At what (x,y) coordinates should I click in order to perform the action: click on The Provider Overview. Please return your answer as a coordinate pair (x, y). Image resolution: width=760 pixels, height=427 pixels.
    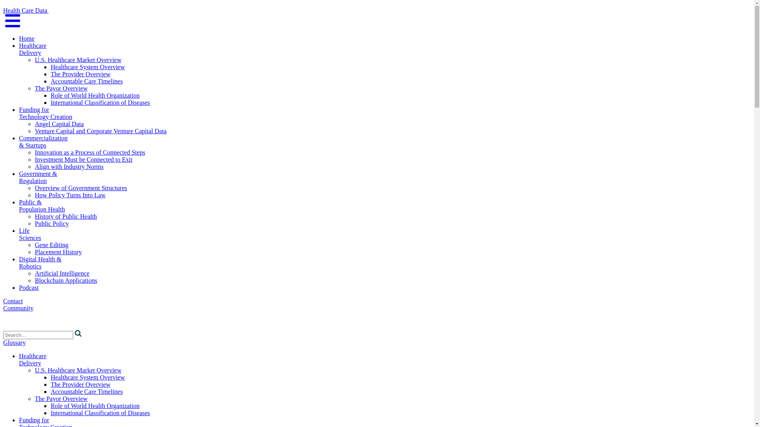
    Looking at the image, I should click on (81, 74).